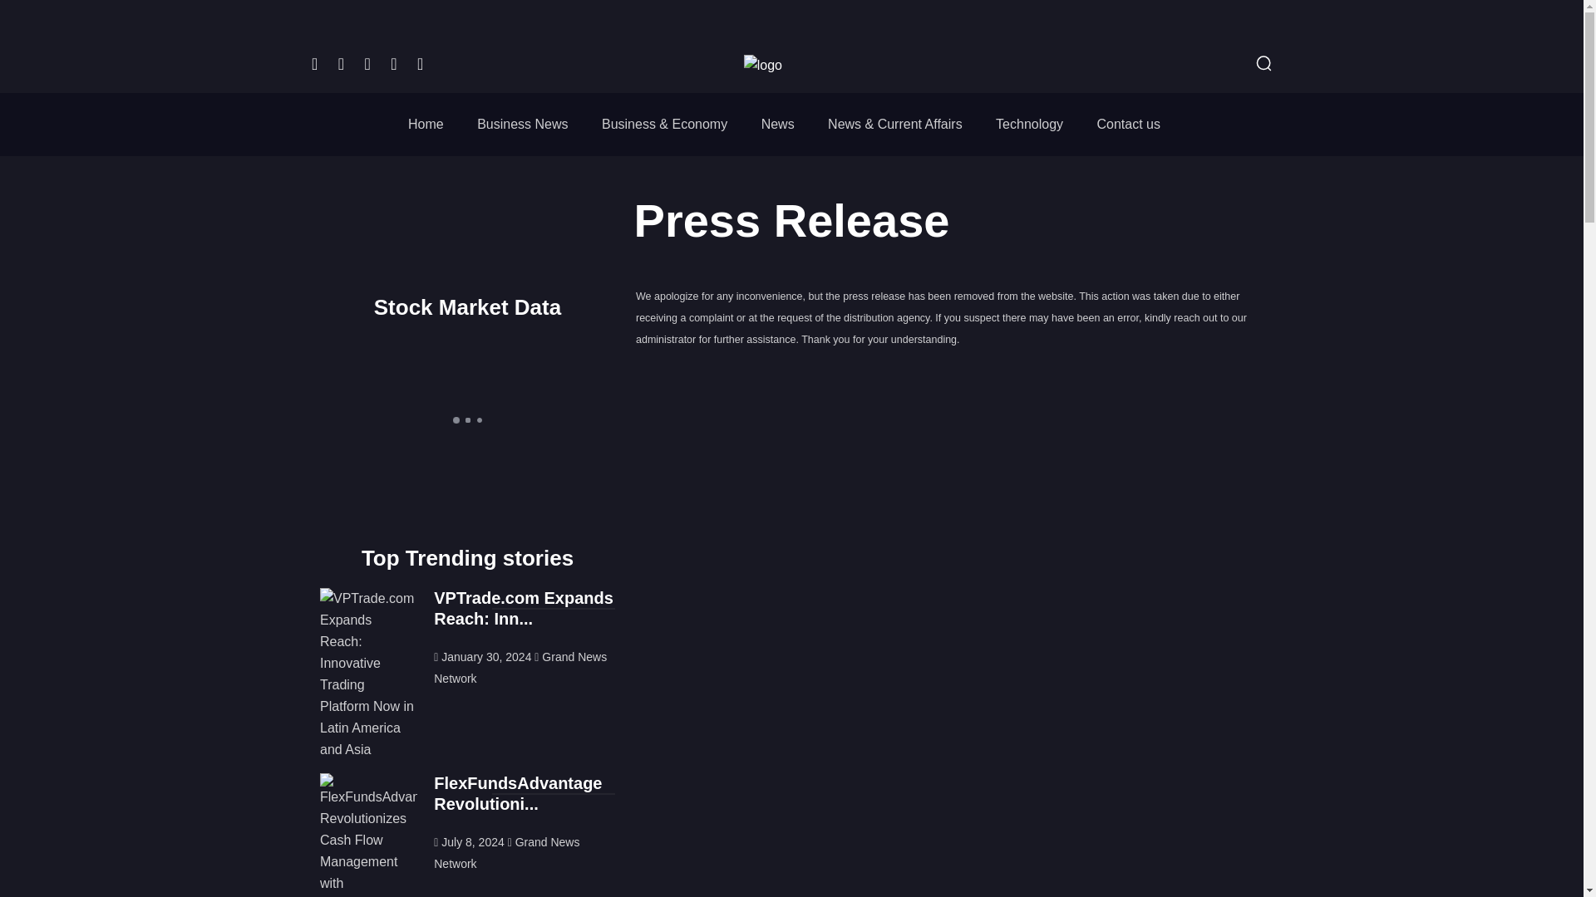  Describe the element at coordinates (426, 124) in the screenshot. I see `Home` at that location.